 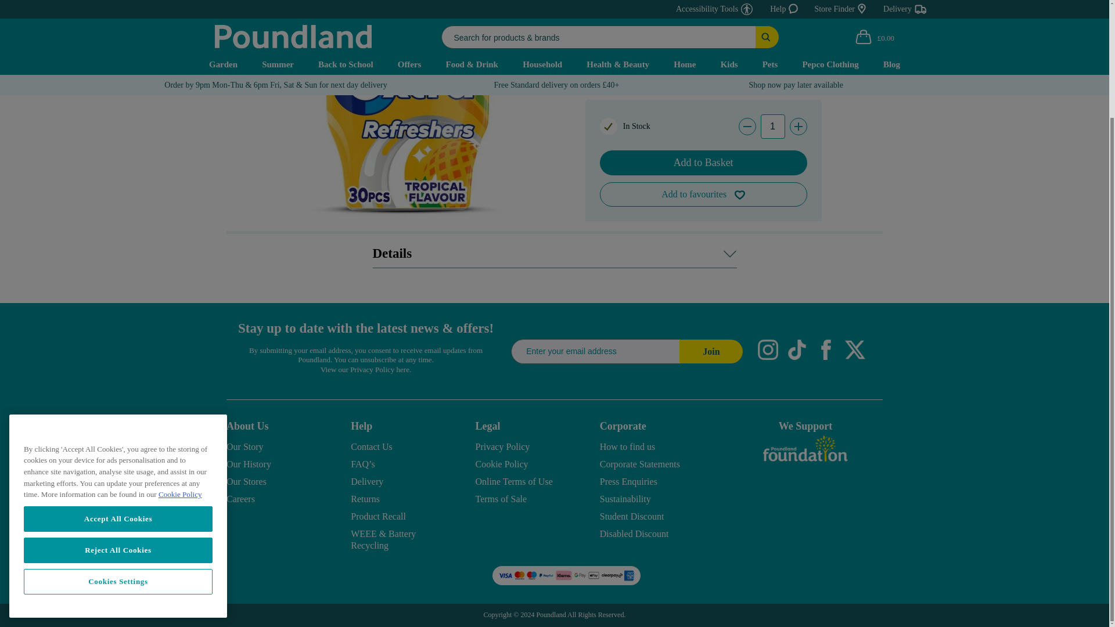 I want to click on Join, so click(x=711, y=352).